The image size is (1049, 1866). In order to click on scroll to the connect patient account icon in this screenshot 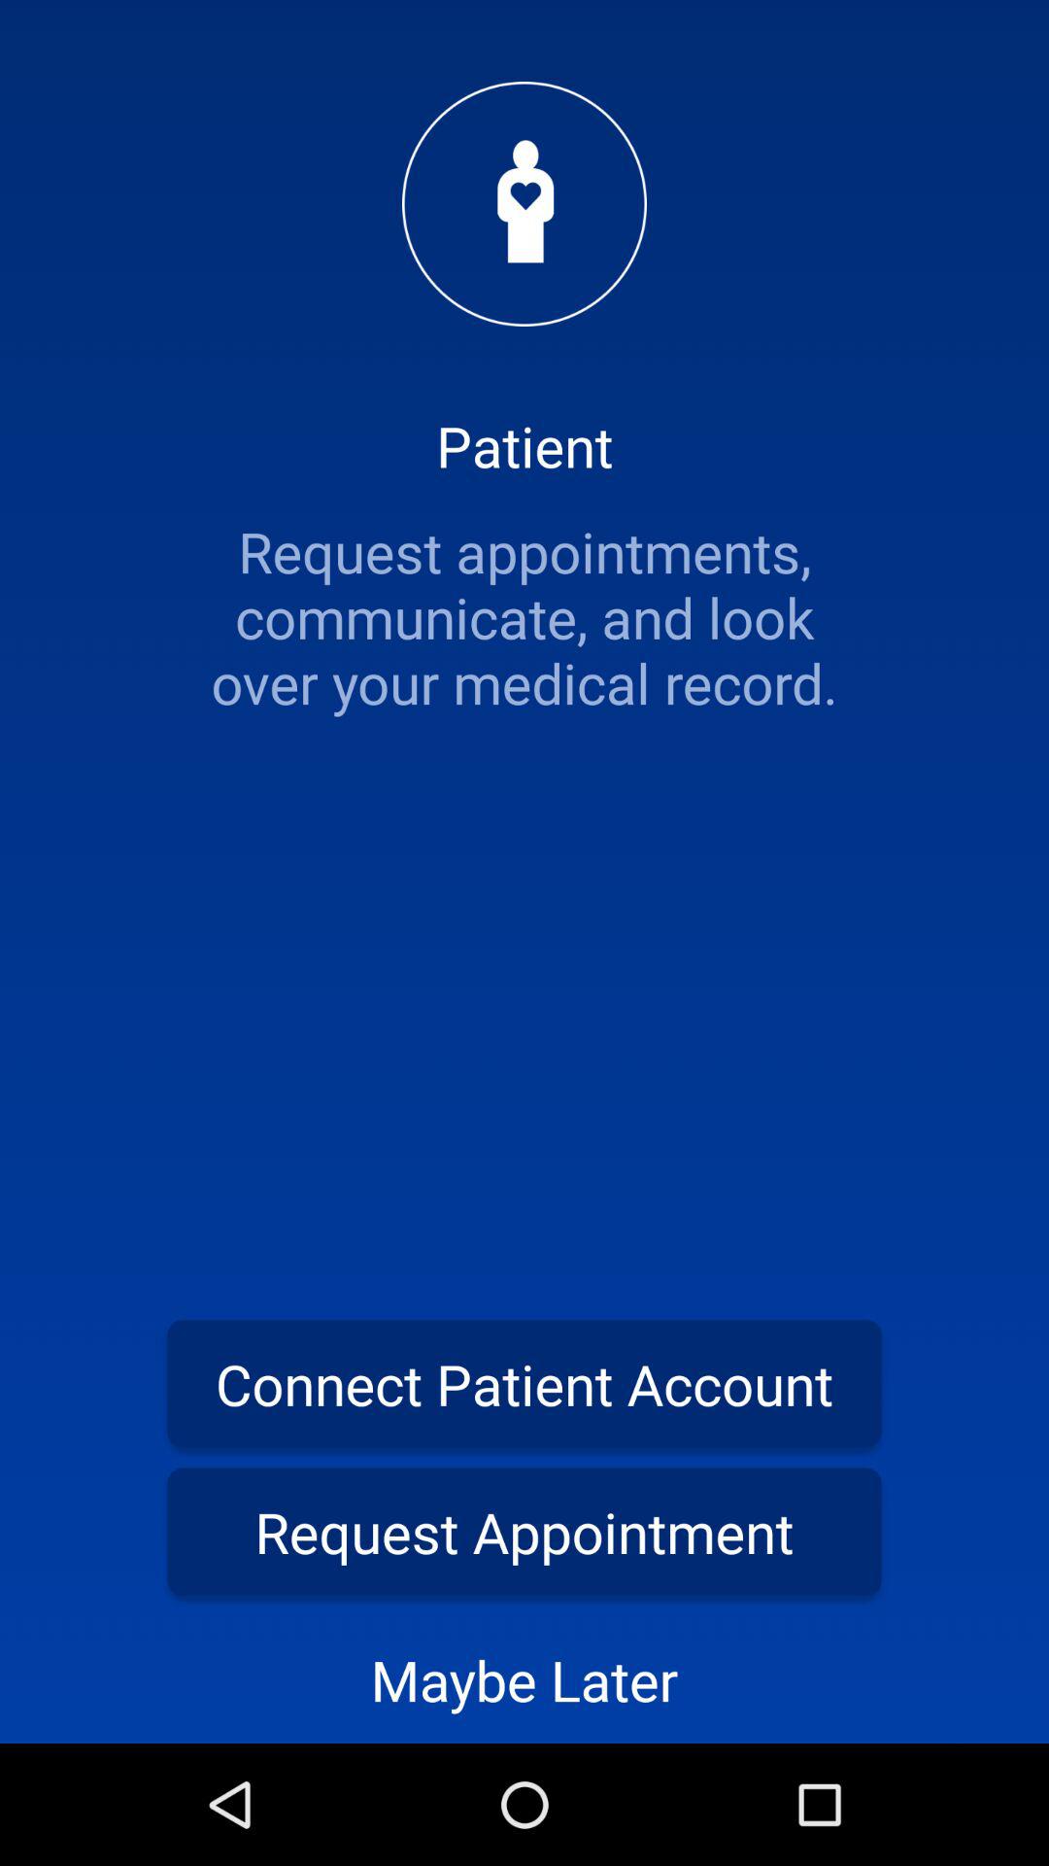, I will do `click(524, 1384)`.